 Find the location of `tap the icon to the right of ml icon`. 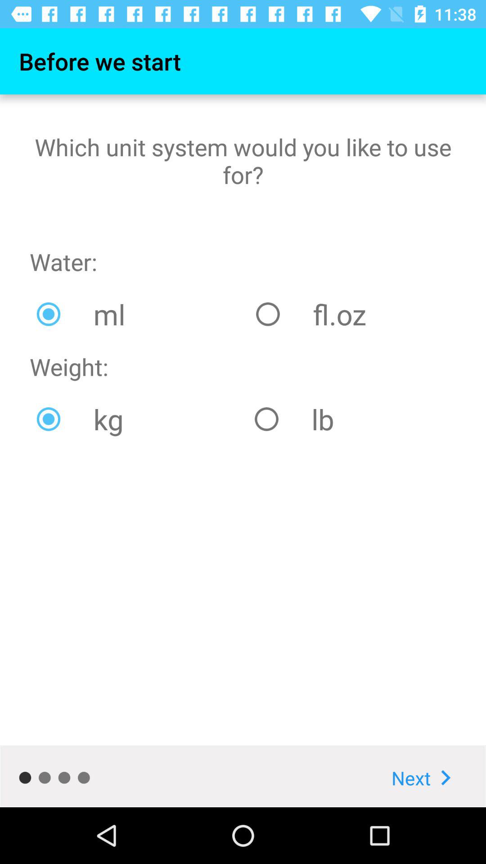

tap the icon to the right of ml icon is located at coordinates (352, 314).